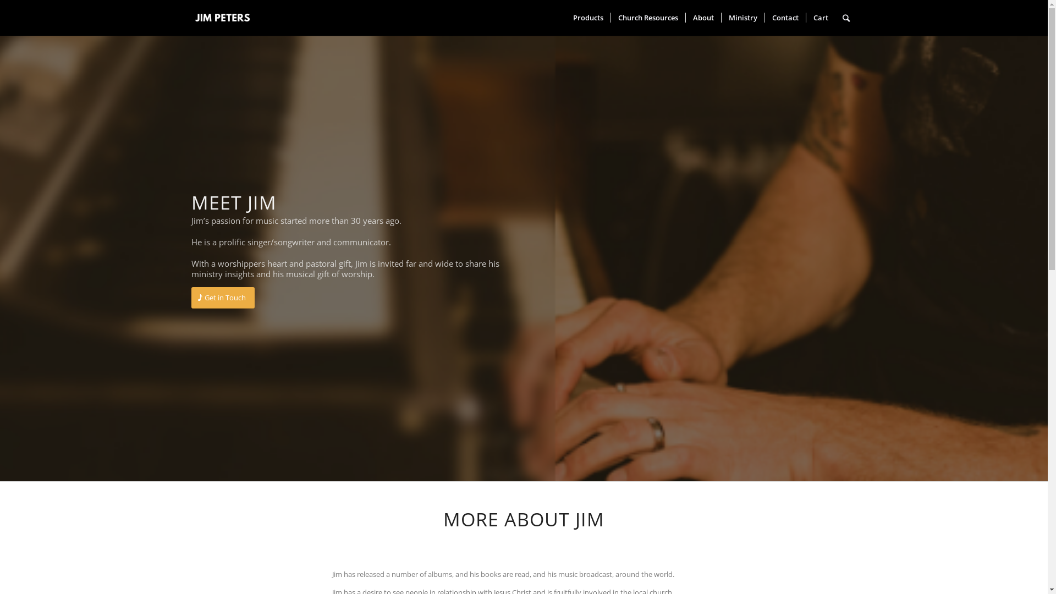 Image resolution: width=1056 pixels, height=594 pixels. What do you see at coordinates (820, 18) in the screenshot?
I see `Cart` at bounding box center [820, 18].